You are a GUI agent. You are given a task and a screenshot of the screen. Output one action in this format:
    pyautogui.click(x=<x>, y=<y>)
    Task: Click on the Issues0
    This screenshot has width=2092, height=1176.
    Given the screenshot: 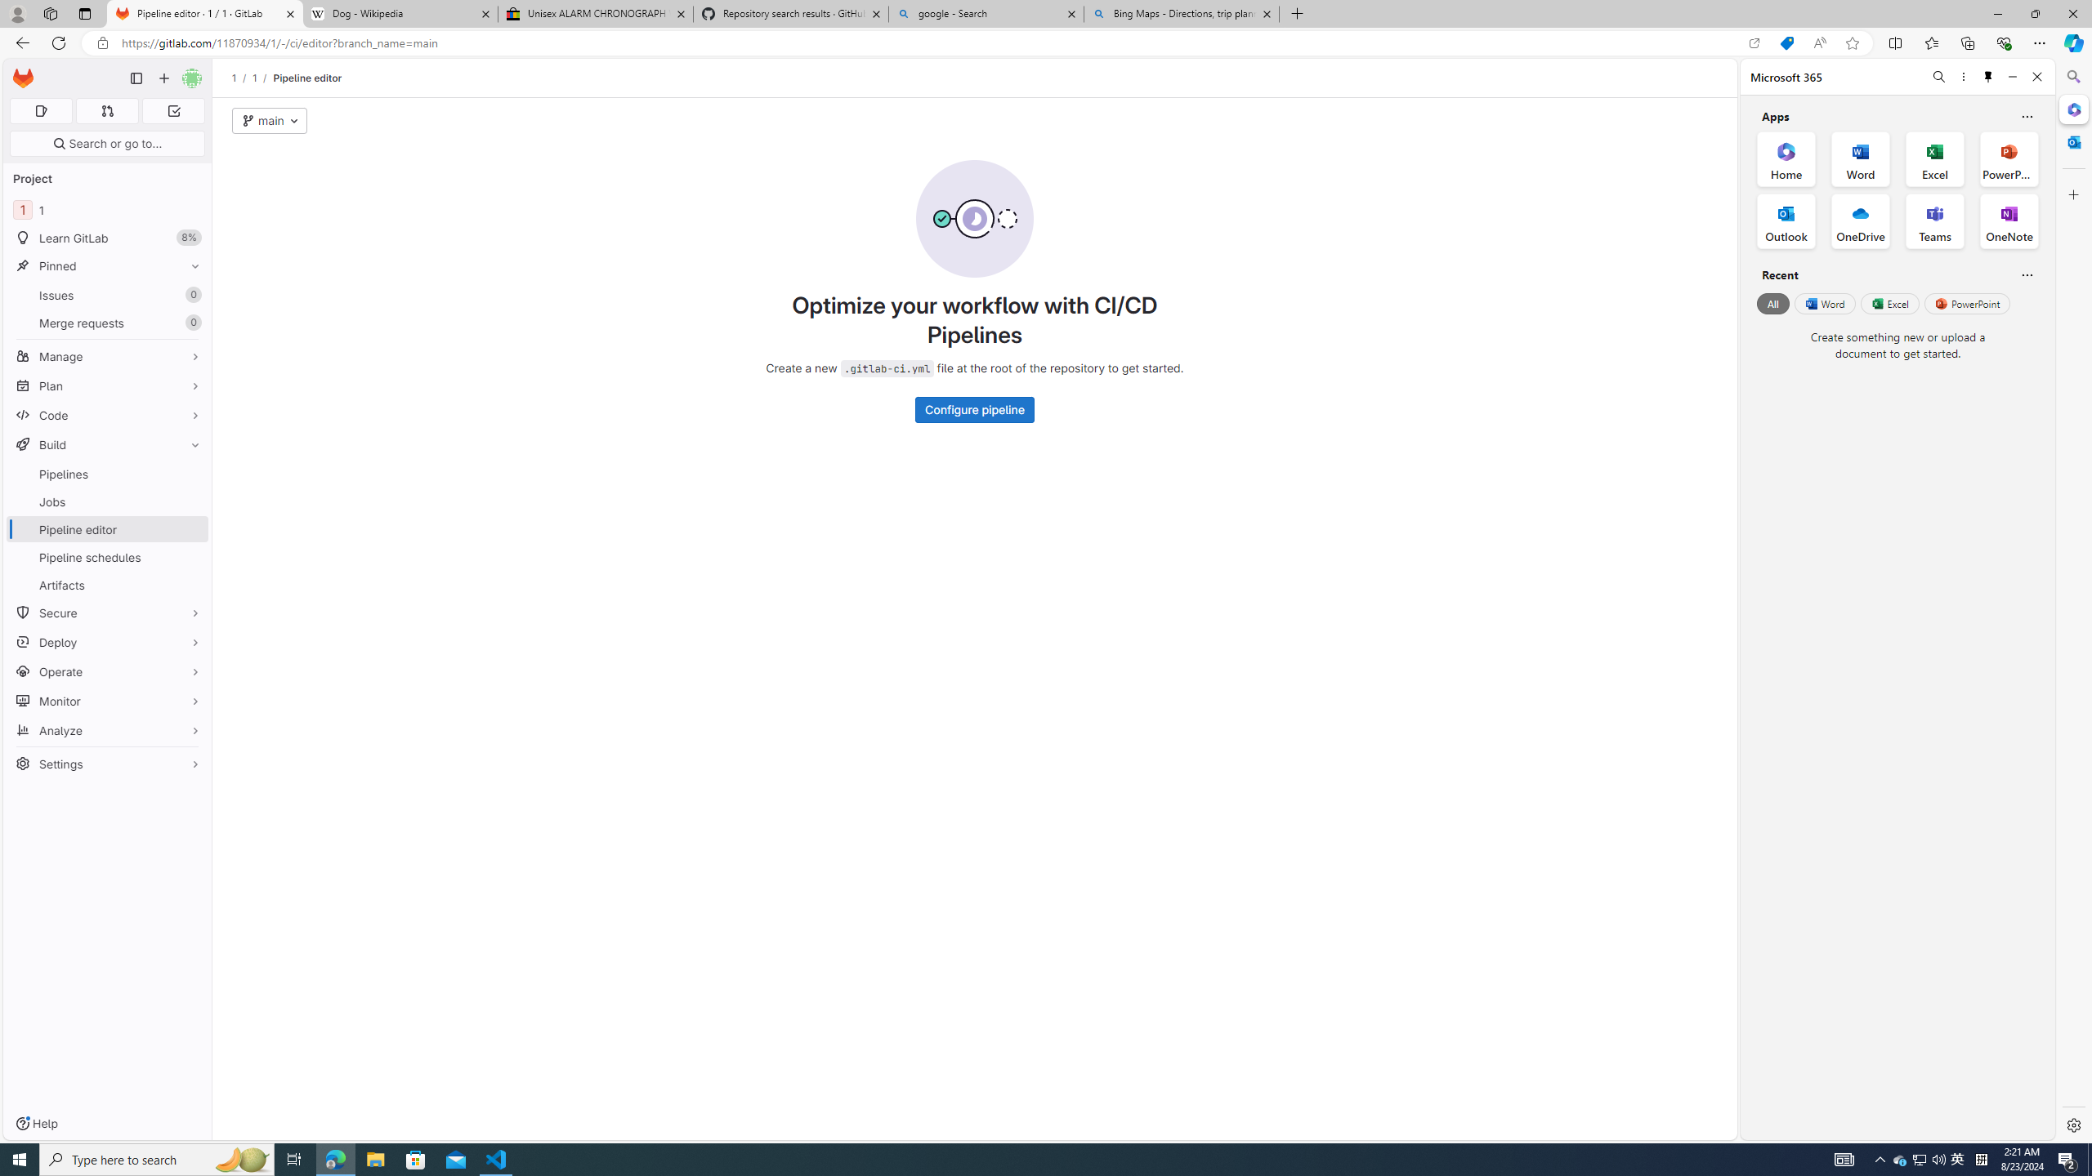 What is the action you would take?
    pyautogui.click(x=108, y=295)
    